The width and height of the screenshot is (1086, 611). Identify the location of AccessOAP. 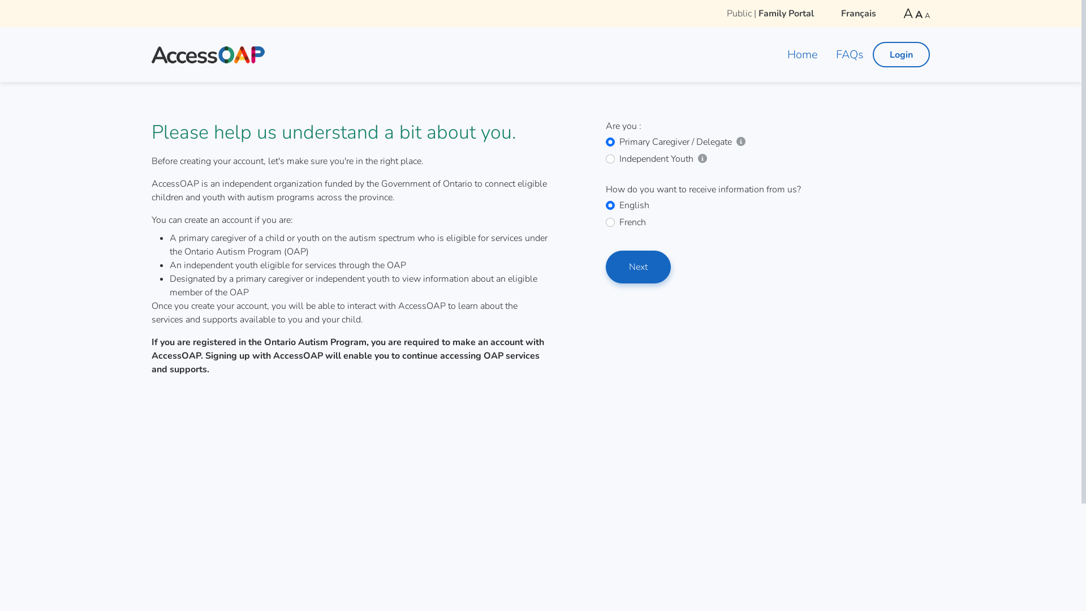
(208, 54).